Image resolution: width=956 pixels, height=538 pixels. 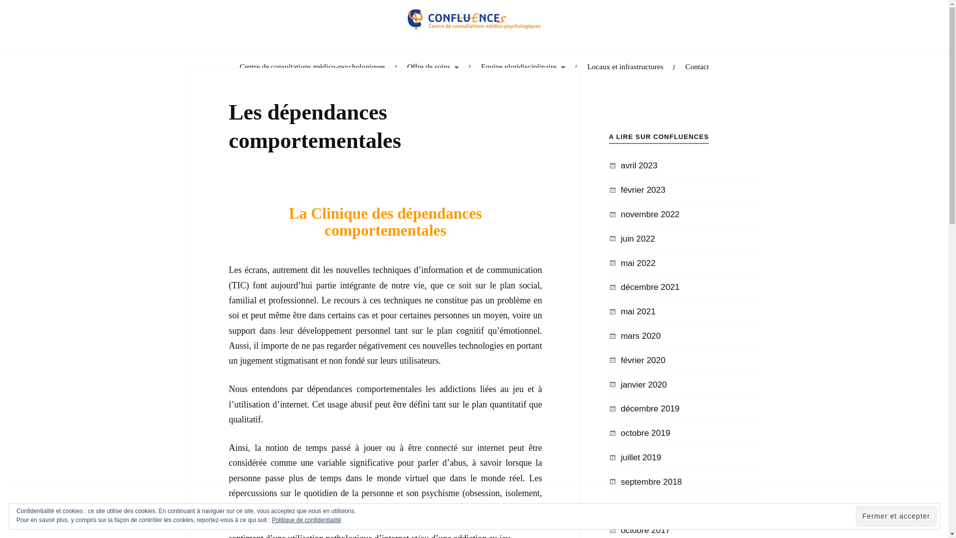 What do you see at coordinates (896, 516) in the screenshot?
I see `Fermer et accepter` at bounding box center [896, 516].